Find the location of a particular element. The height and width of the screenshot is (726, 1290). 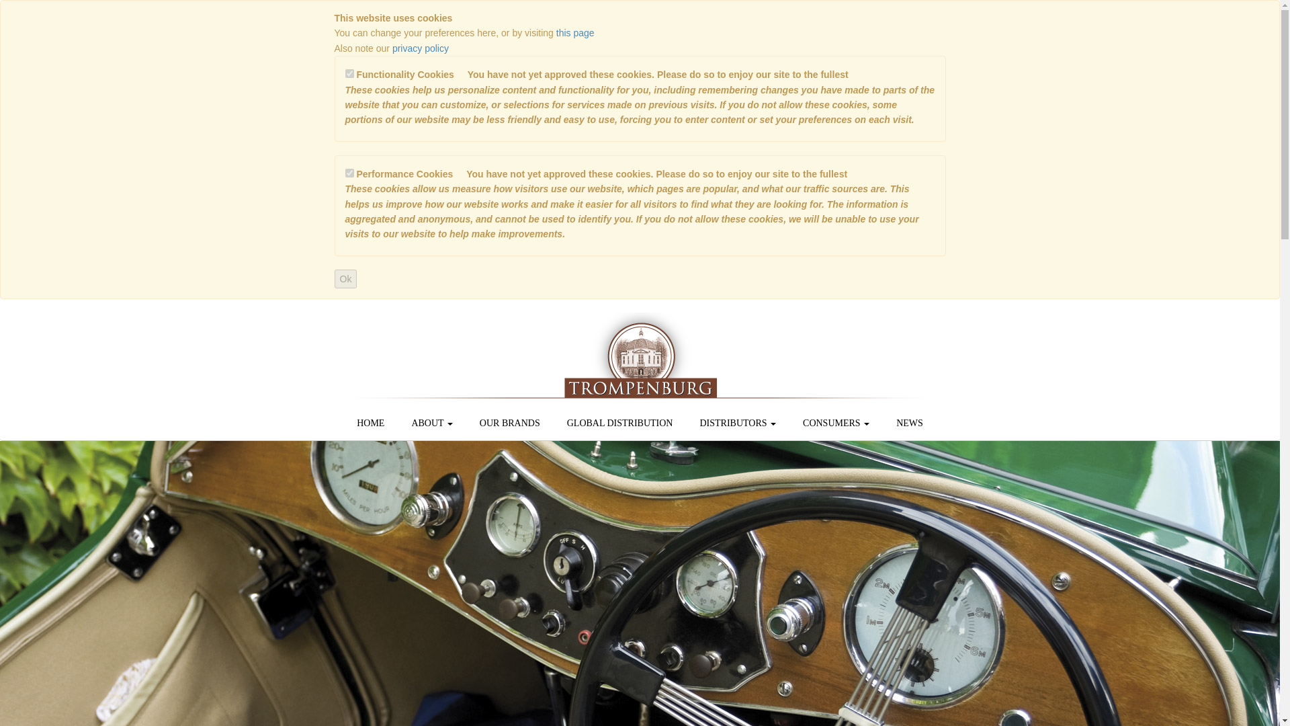

cookies and privacy is located at coordinates (575, 33).